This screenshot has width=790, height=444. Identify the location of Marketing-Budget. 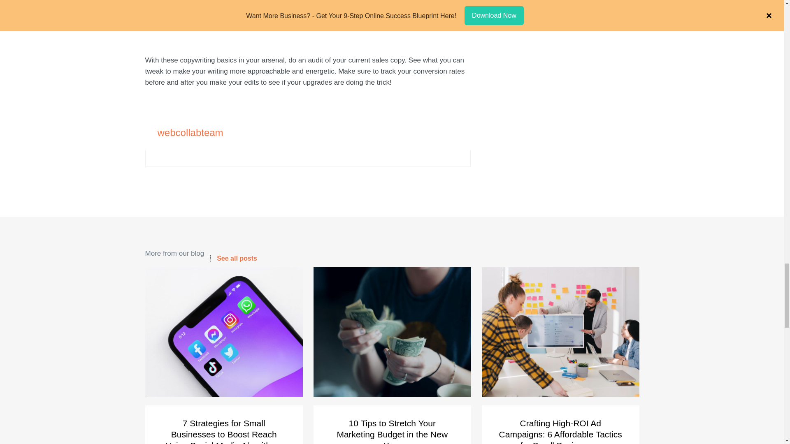
(392, 332).